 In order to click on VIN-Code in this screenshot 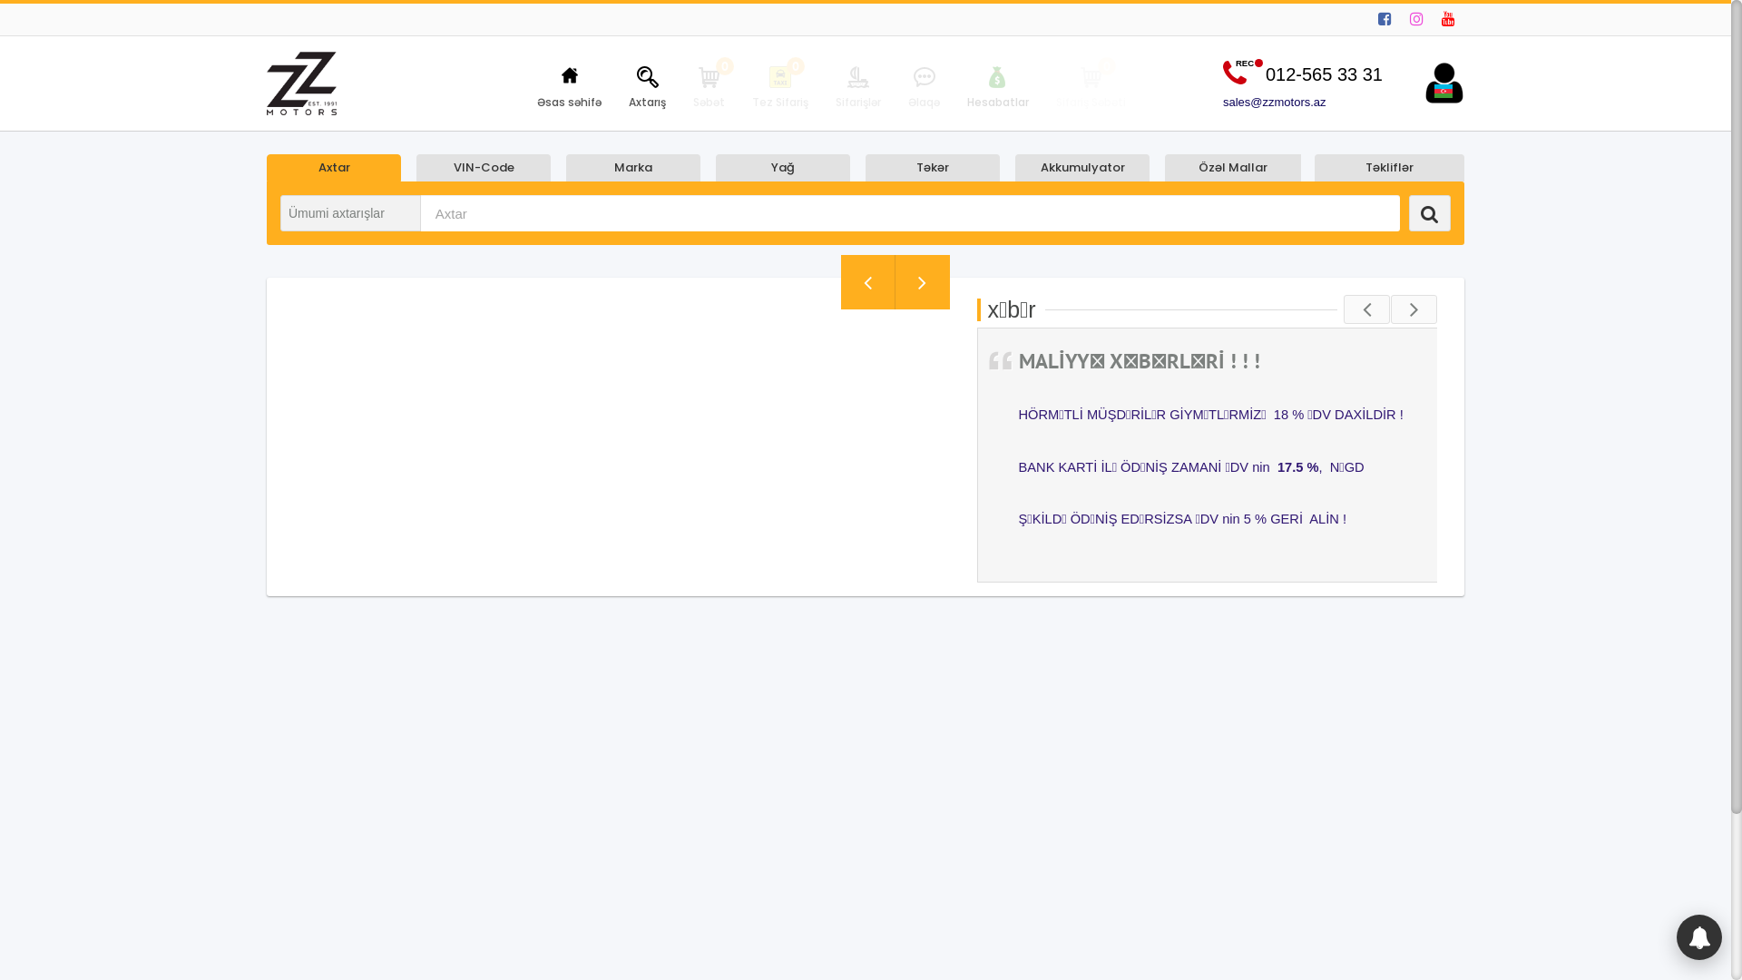, I will do `click(484, 169)`.